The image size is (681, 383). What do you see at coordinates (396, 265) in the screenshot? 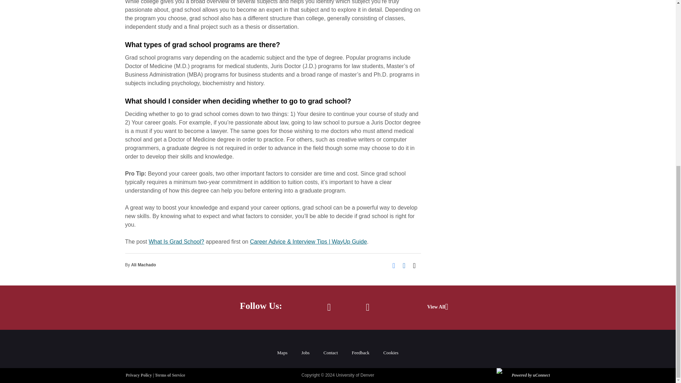
I see `Click to share on Facebook` at bounding box center [396, 265].